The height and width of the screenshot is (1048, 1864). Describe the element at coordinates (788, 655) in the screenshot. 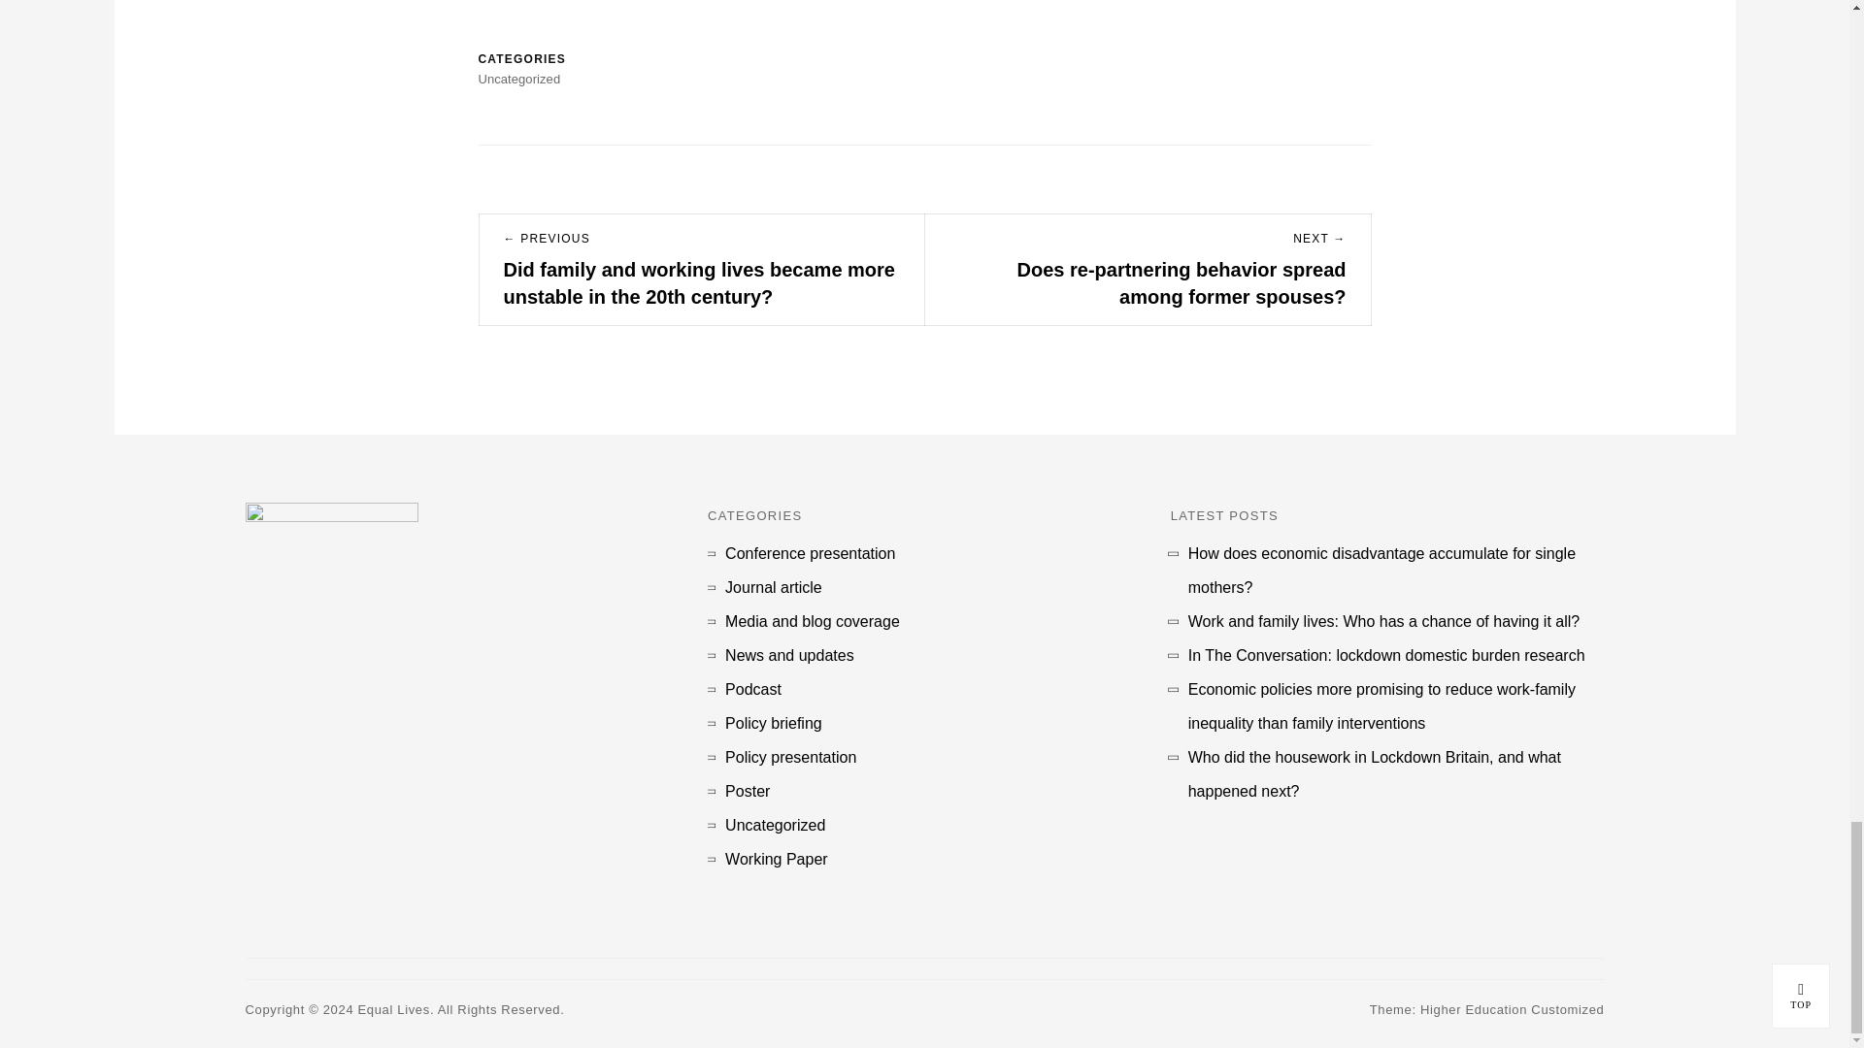

I see `News and updates` at that location.